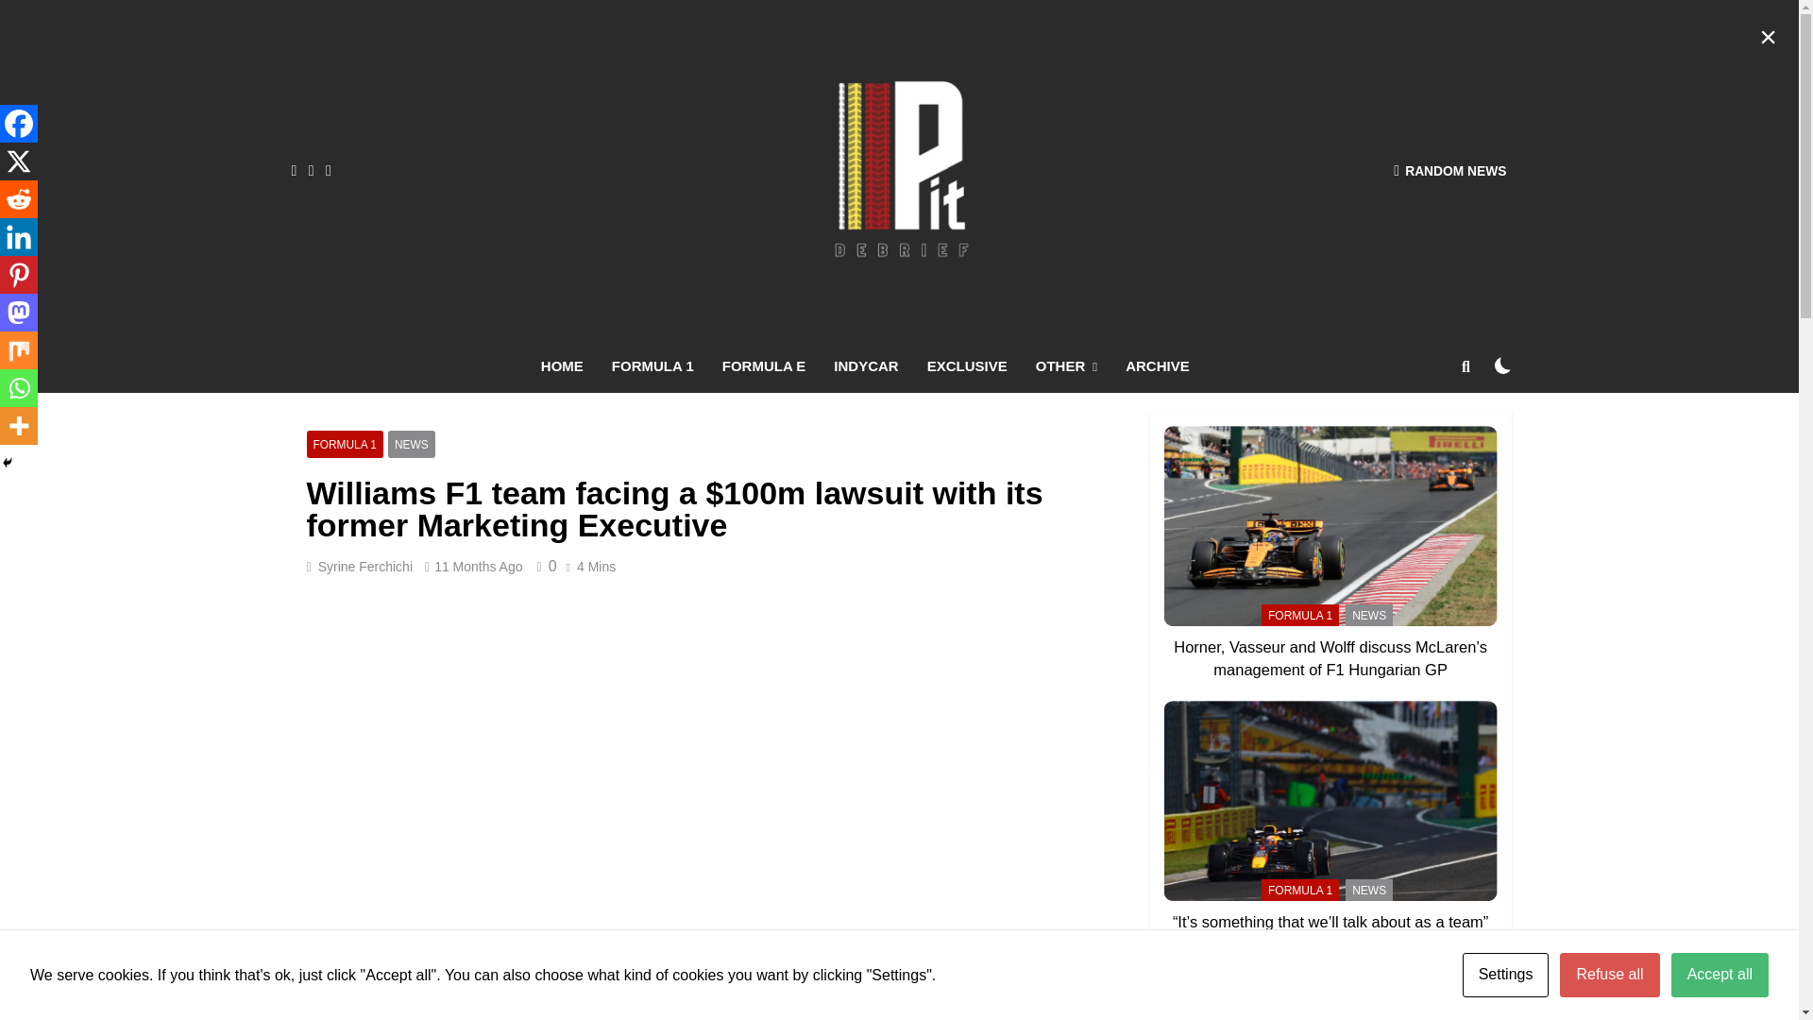 This screenshot has width=1813, height=1020. I want to click on Syrine Ferchichi, so click(365, 567).